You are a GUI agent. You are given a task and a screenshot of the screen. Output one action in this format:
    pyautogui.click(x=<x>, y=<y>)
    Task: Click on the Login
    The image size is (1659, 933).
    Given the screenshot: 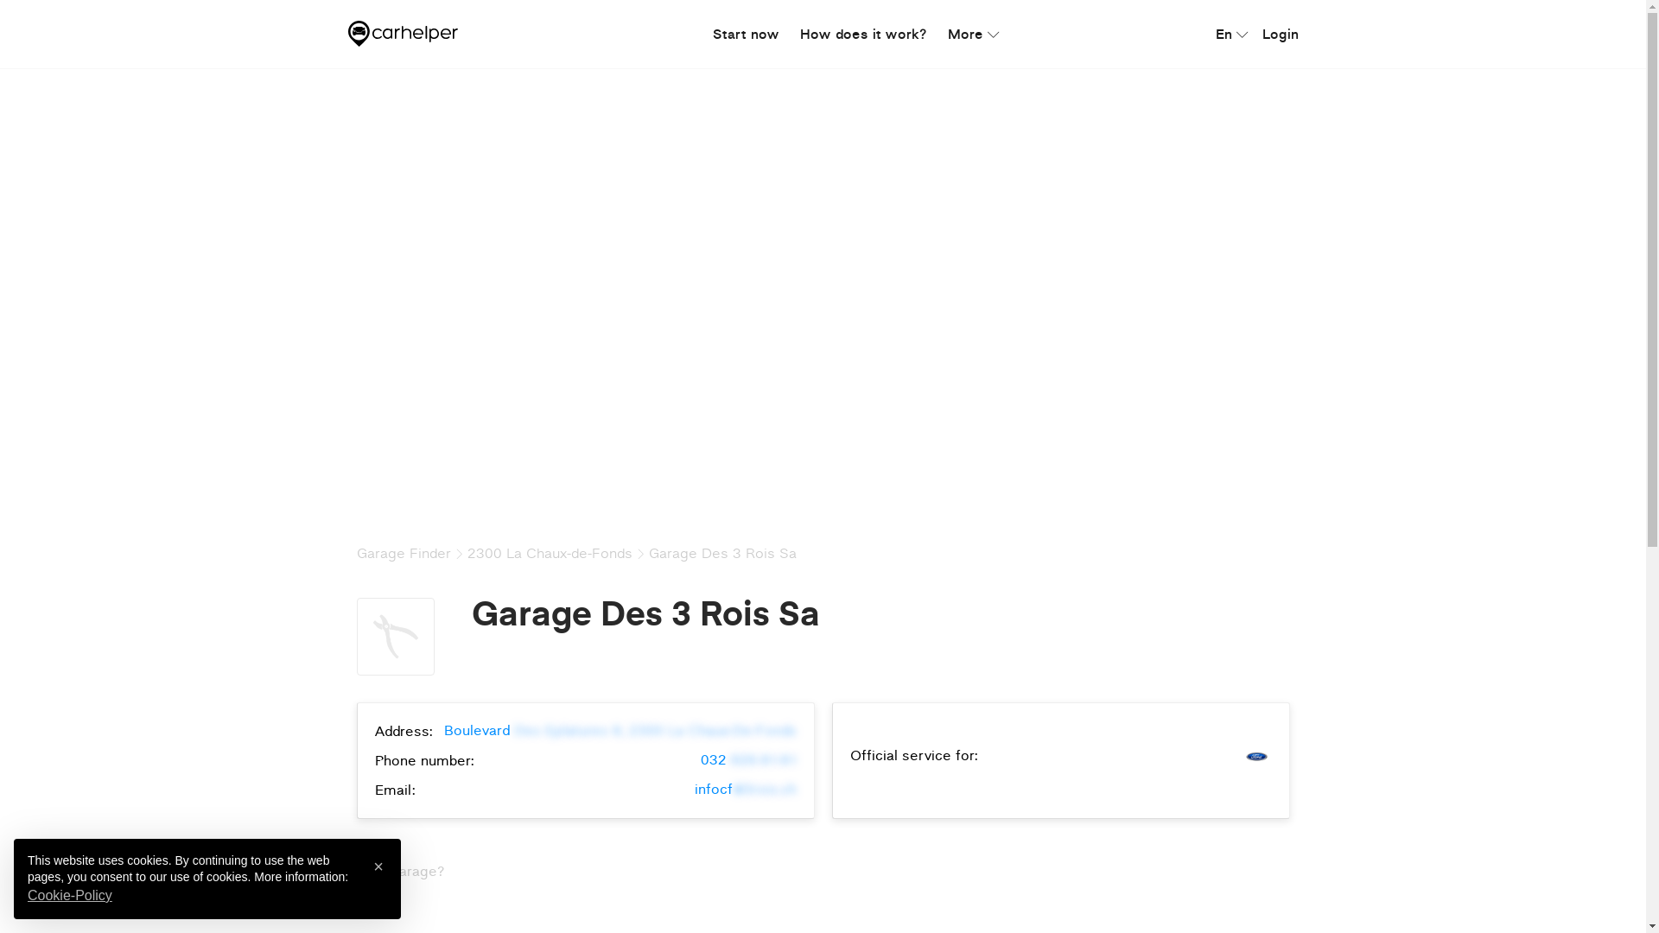 What is the action you would take?
    pyautogui.click(x=1280, y=34)
    